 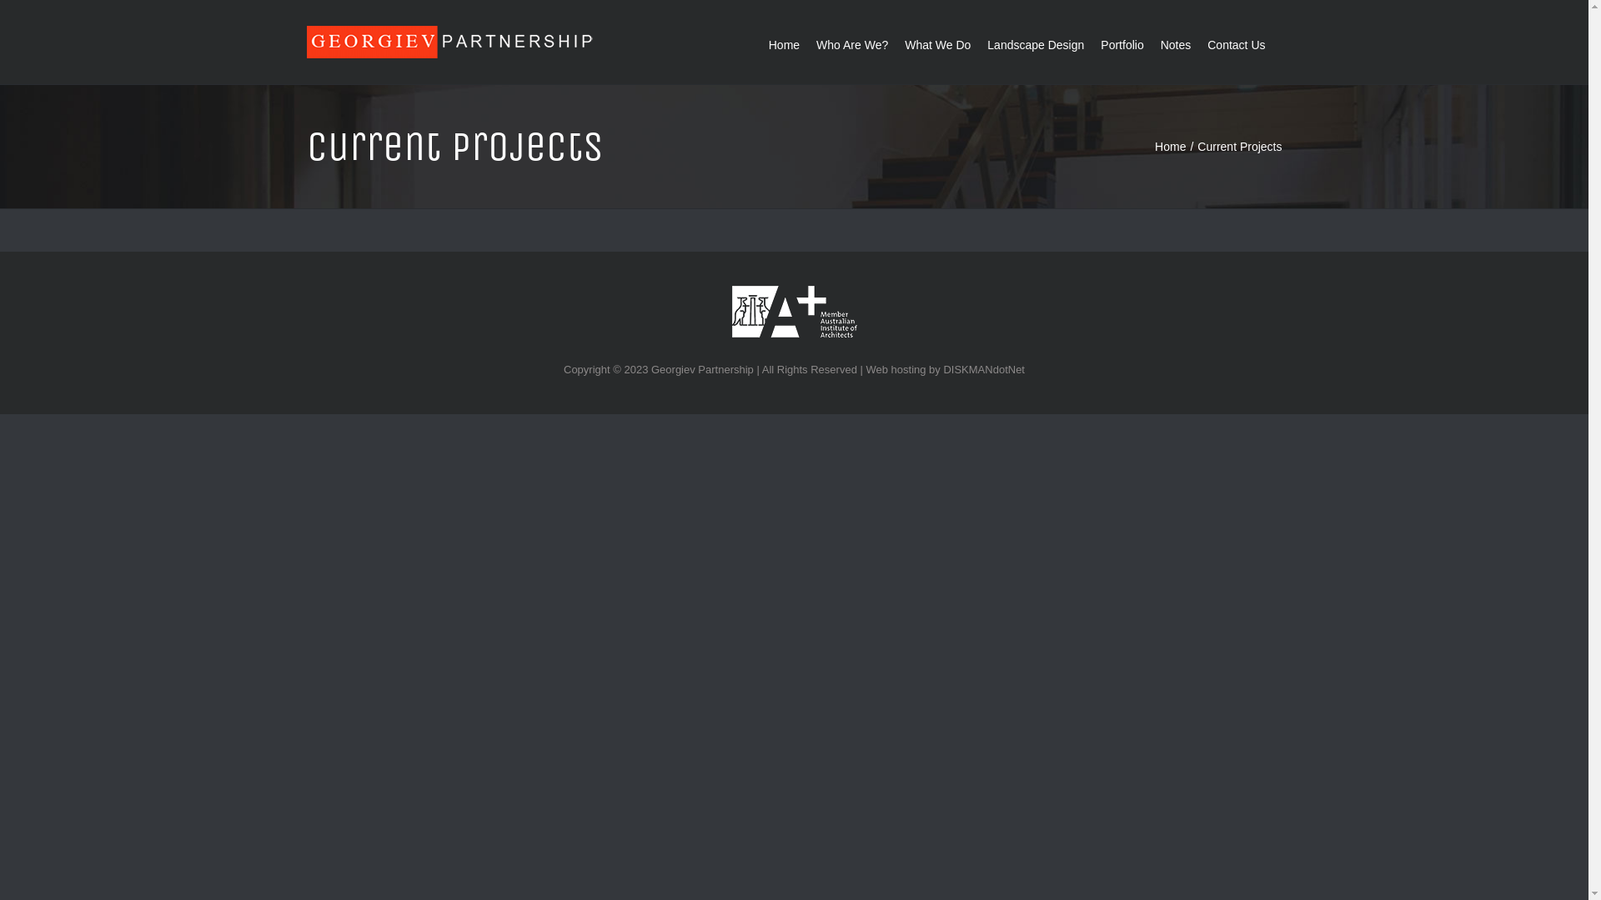 I want to click on Home, so click(x=1171, y=147).